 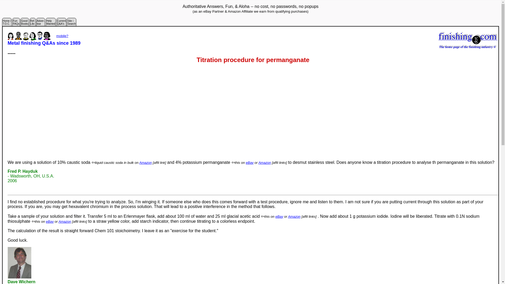 What do you see at coordinates (61, 23) in the screenshot?
I see `On-line library of metal finishing articles` at bounding box center [61, 23].